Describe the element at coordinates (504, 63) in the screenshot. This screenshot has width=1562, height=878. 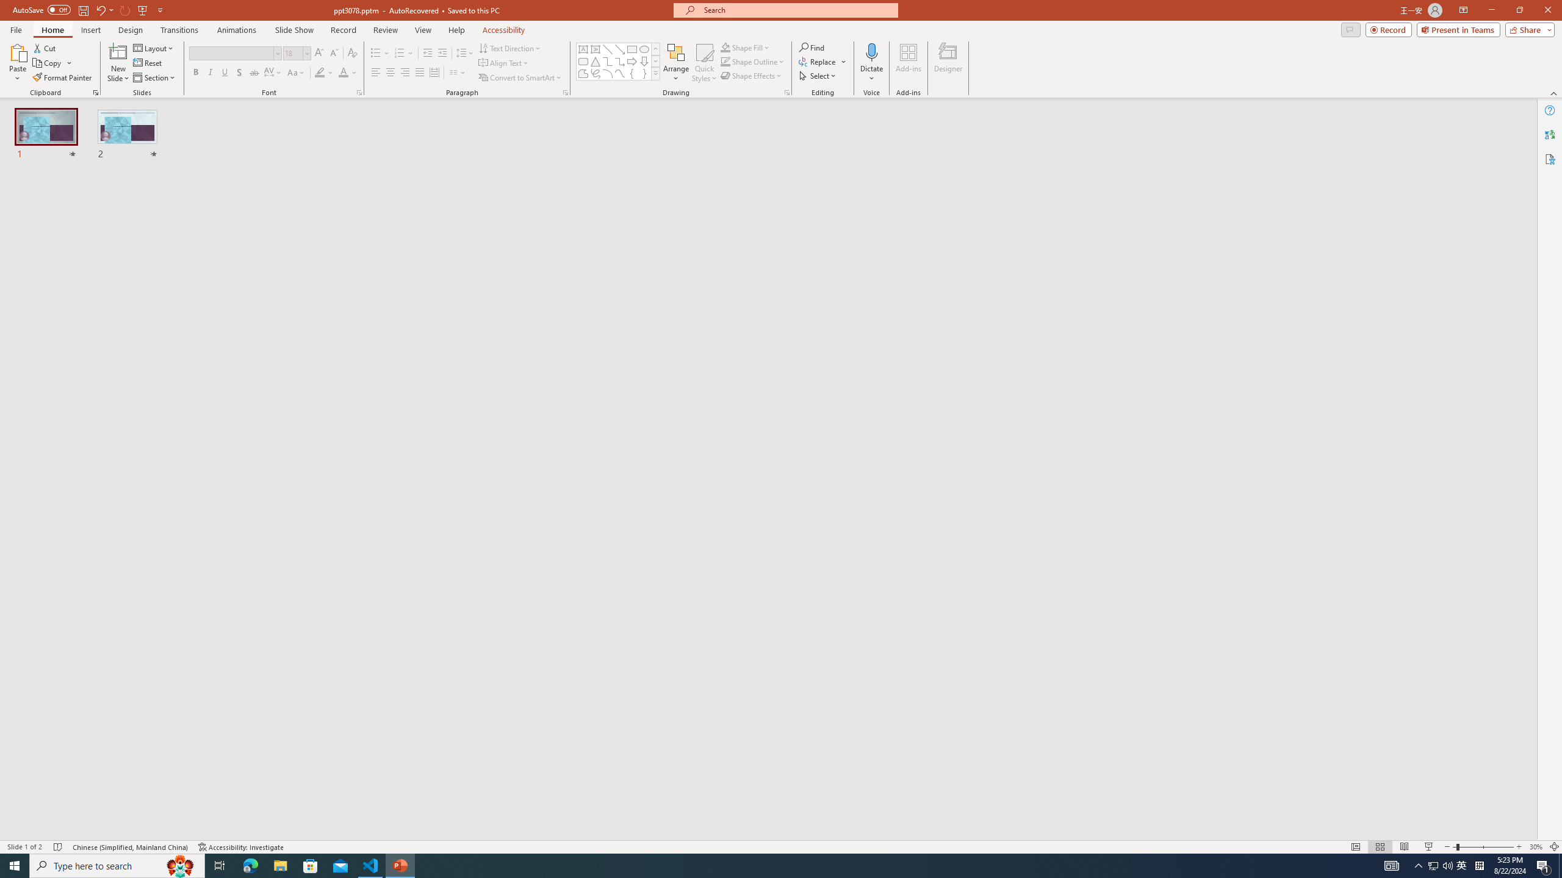
I see `Align Text` at that location.